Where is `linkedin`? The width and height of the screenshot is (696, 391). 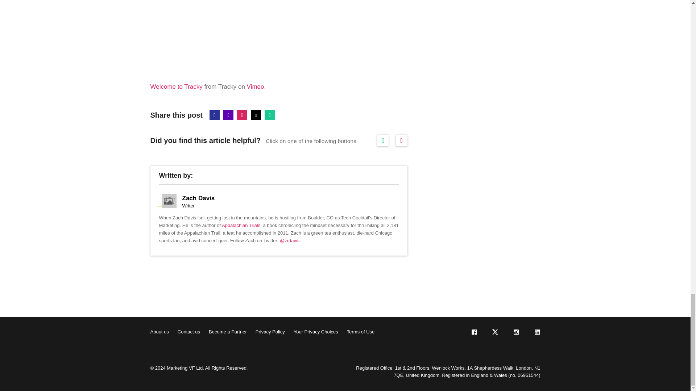
linkedin is located at coordinates (536, 333).